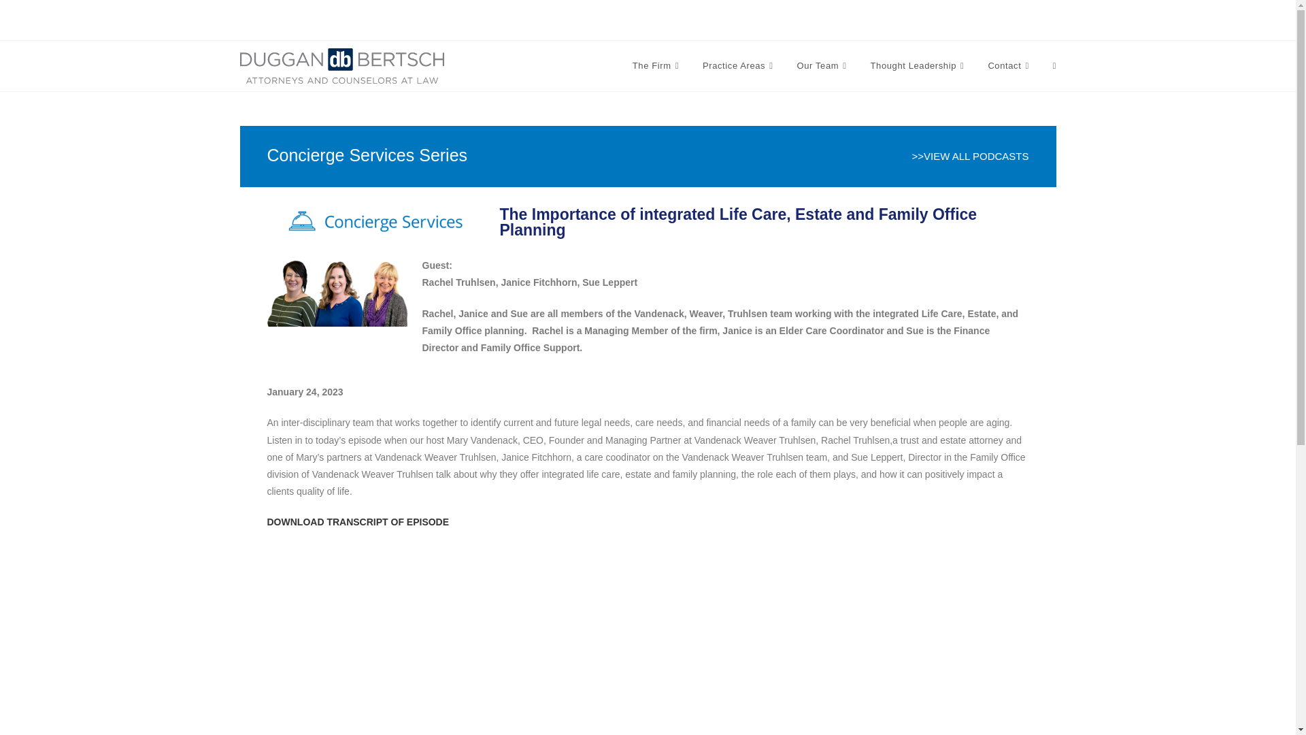  Describe the element at coordinates (920, 65) in the screenshot. I see `Thought Leadership` at that location.